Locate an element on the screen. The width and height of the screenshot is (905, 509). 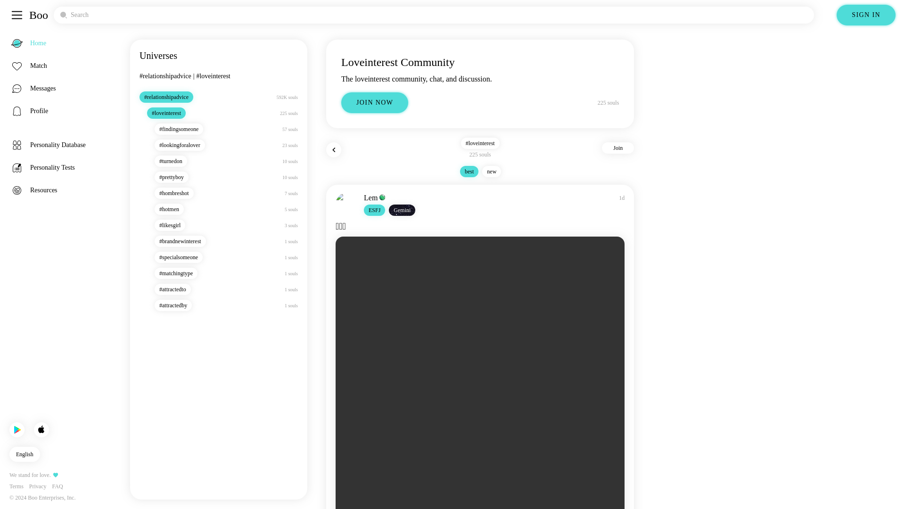
Personality Tests is located at coordinates (66, 168).